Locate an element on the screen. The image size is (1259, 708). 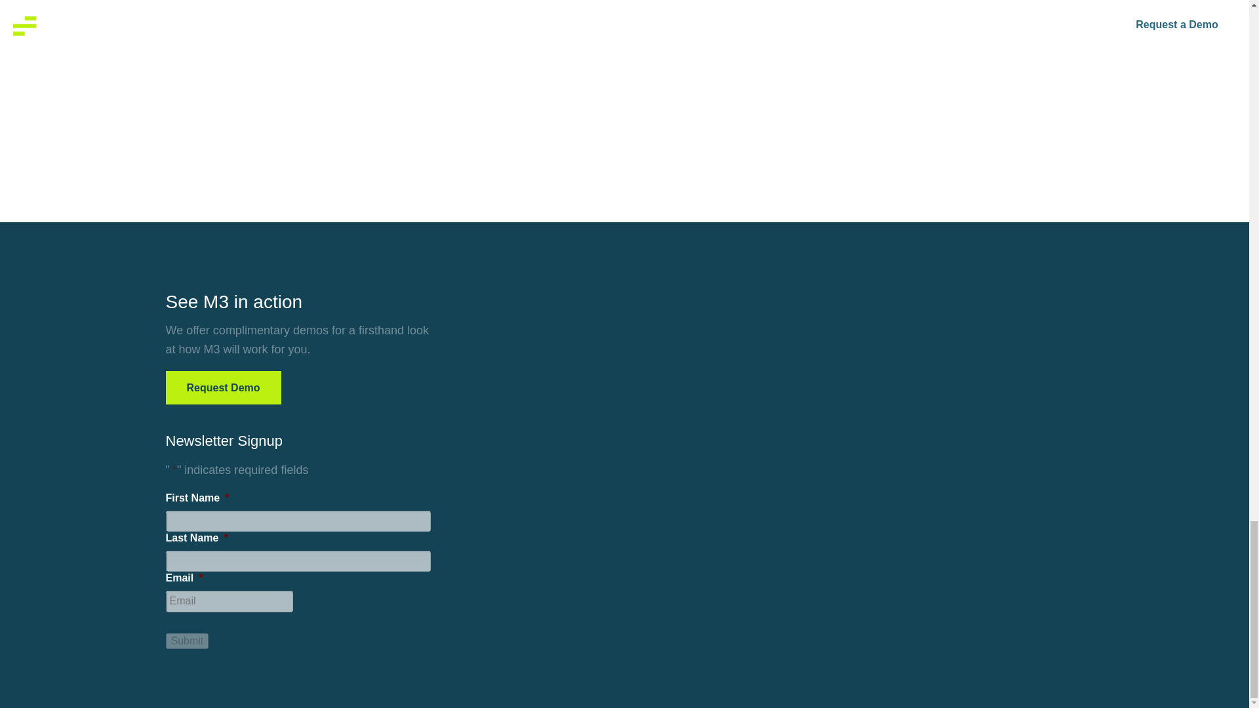
Submit is located at coordinates (186, 641).